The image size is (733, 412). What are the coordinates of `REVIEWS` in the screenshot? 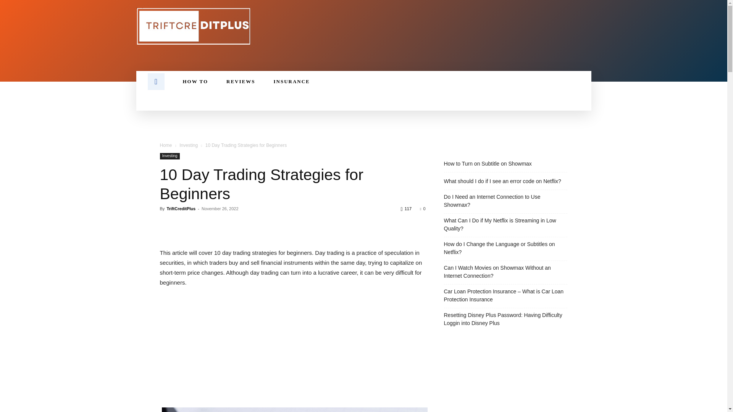 It's located at (241, 81).